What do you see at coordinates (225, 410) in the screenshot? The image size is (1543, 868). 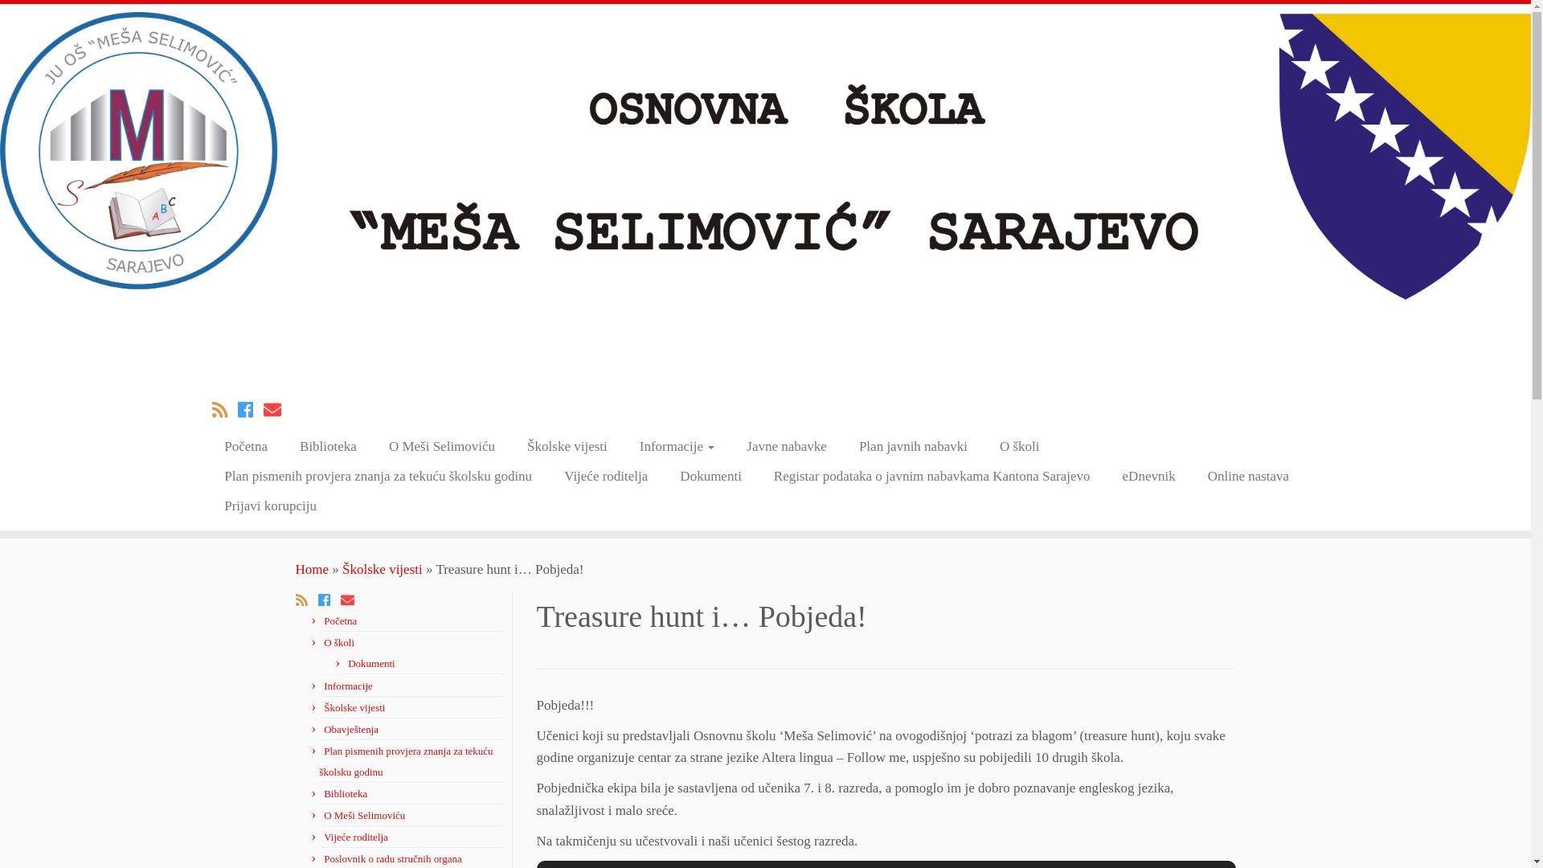 I see `Subscribe to my rss feed` at bounding box center [225, 410].